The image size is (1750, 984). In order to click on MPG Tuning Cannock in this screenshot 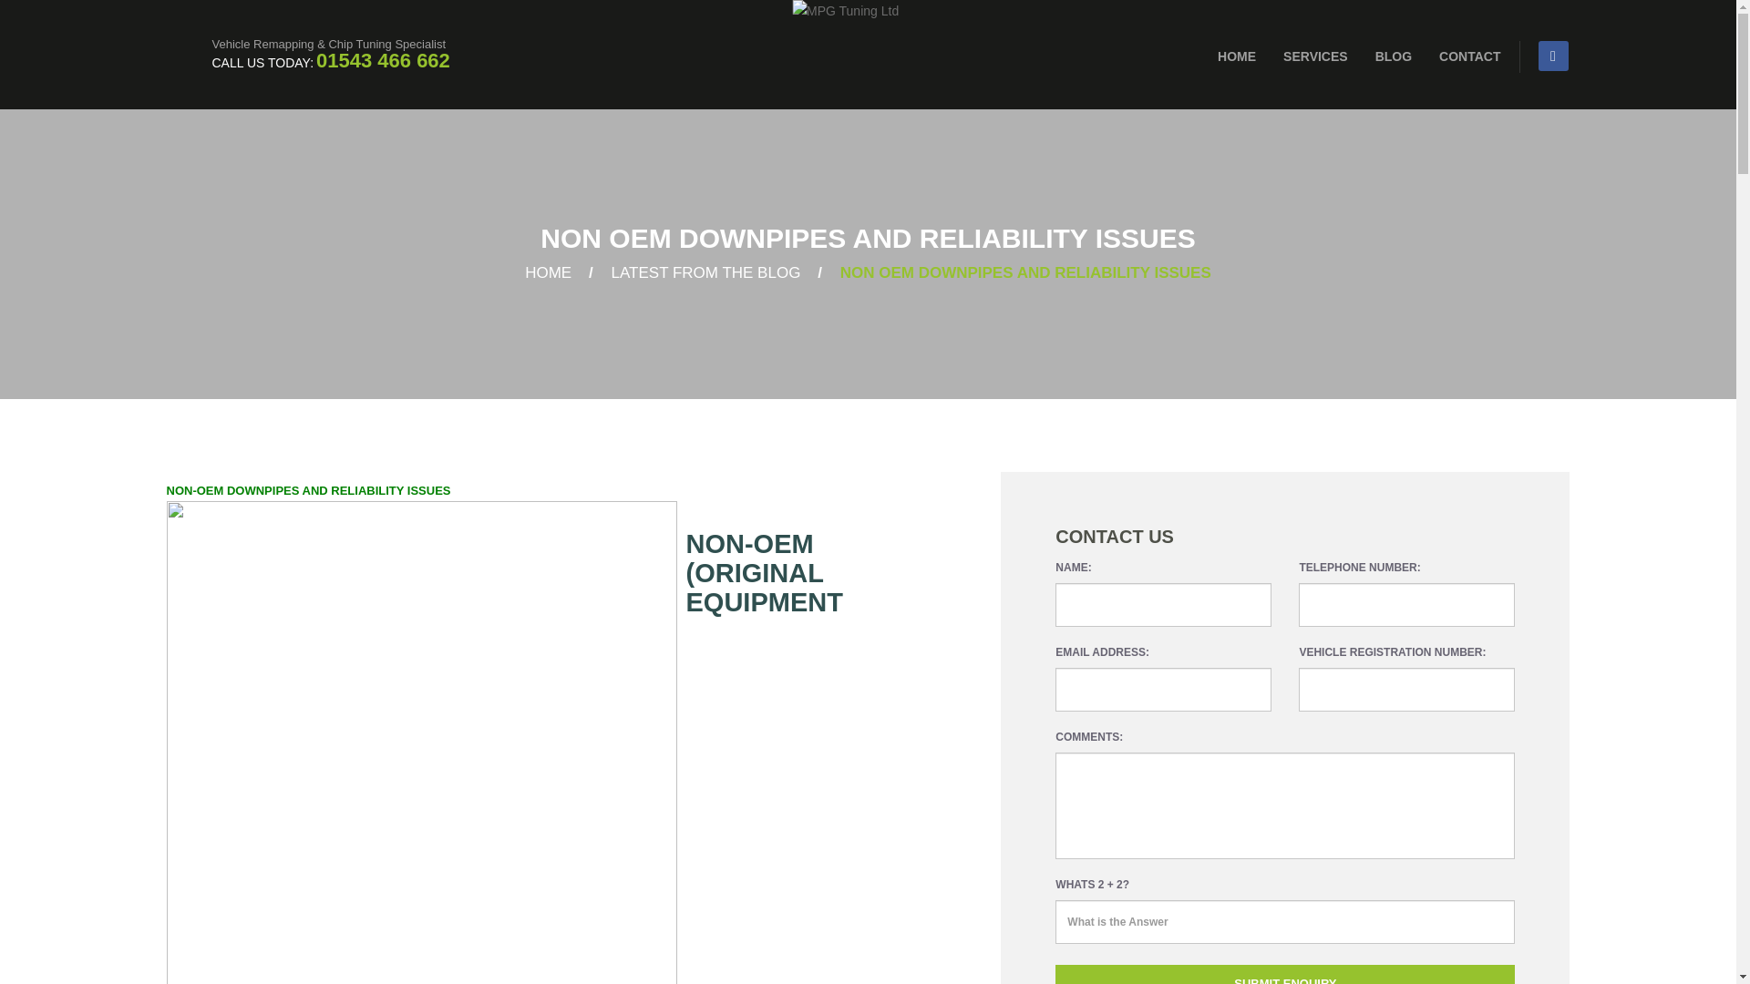, I will do `click(1236, 56)`.